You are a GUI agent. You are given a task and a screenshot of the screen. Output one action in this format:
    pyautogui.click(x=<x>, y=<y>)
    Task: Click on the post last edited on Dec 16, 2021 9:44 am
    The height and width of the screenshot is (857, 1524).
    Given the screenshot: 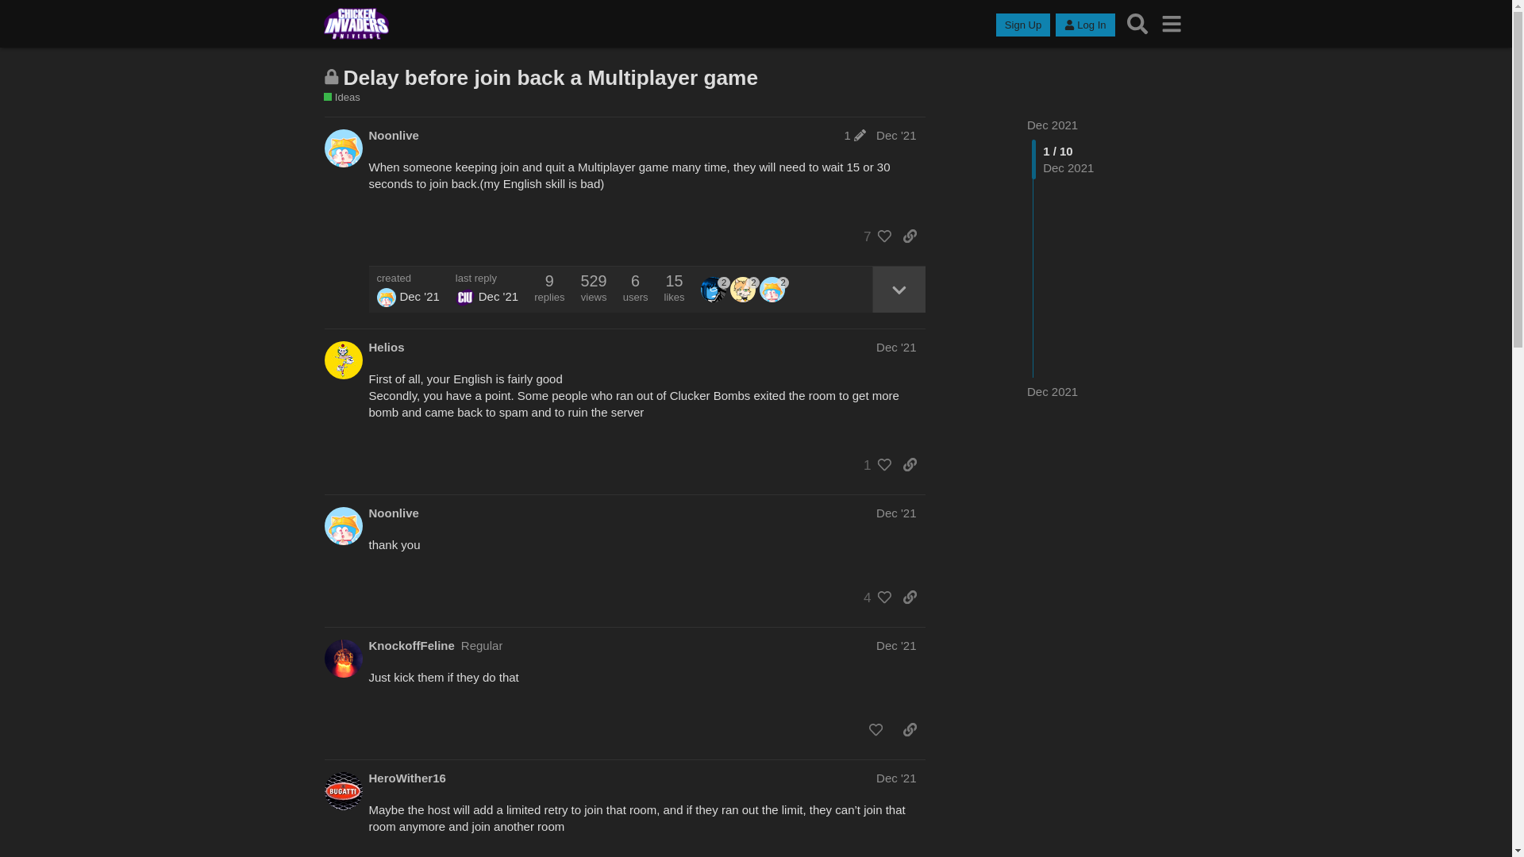 What is the action you would take?
    pyautogui.click(x=854, y=135)
    